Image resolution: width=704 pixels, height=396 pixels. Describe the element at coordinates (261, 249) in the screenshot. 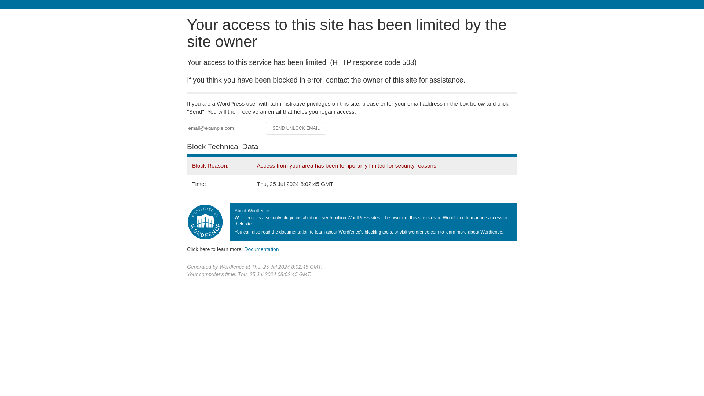

I see `Documentation` at that location.